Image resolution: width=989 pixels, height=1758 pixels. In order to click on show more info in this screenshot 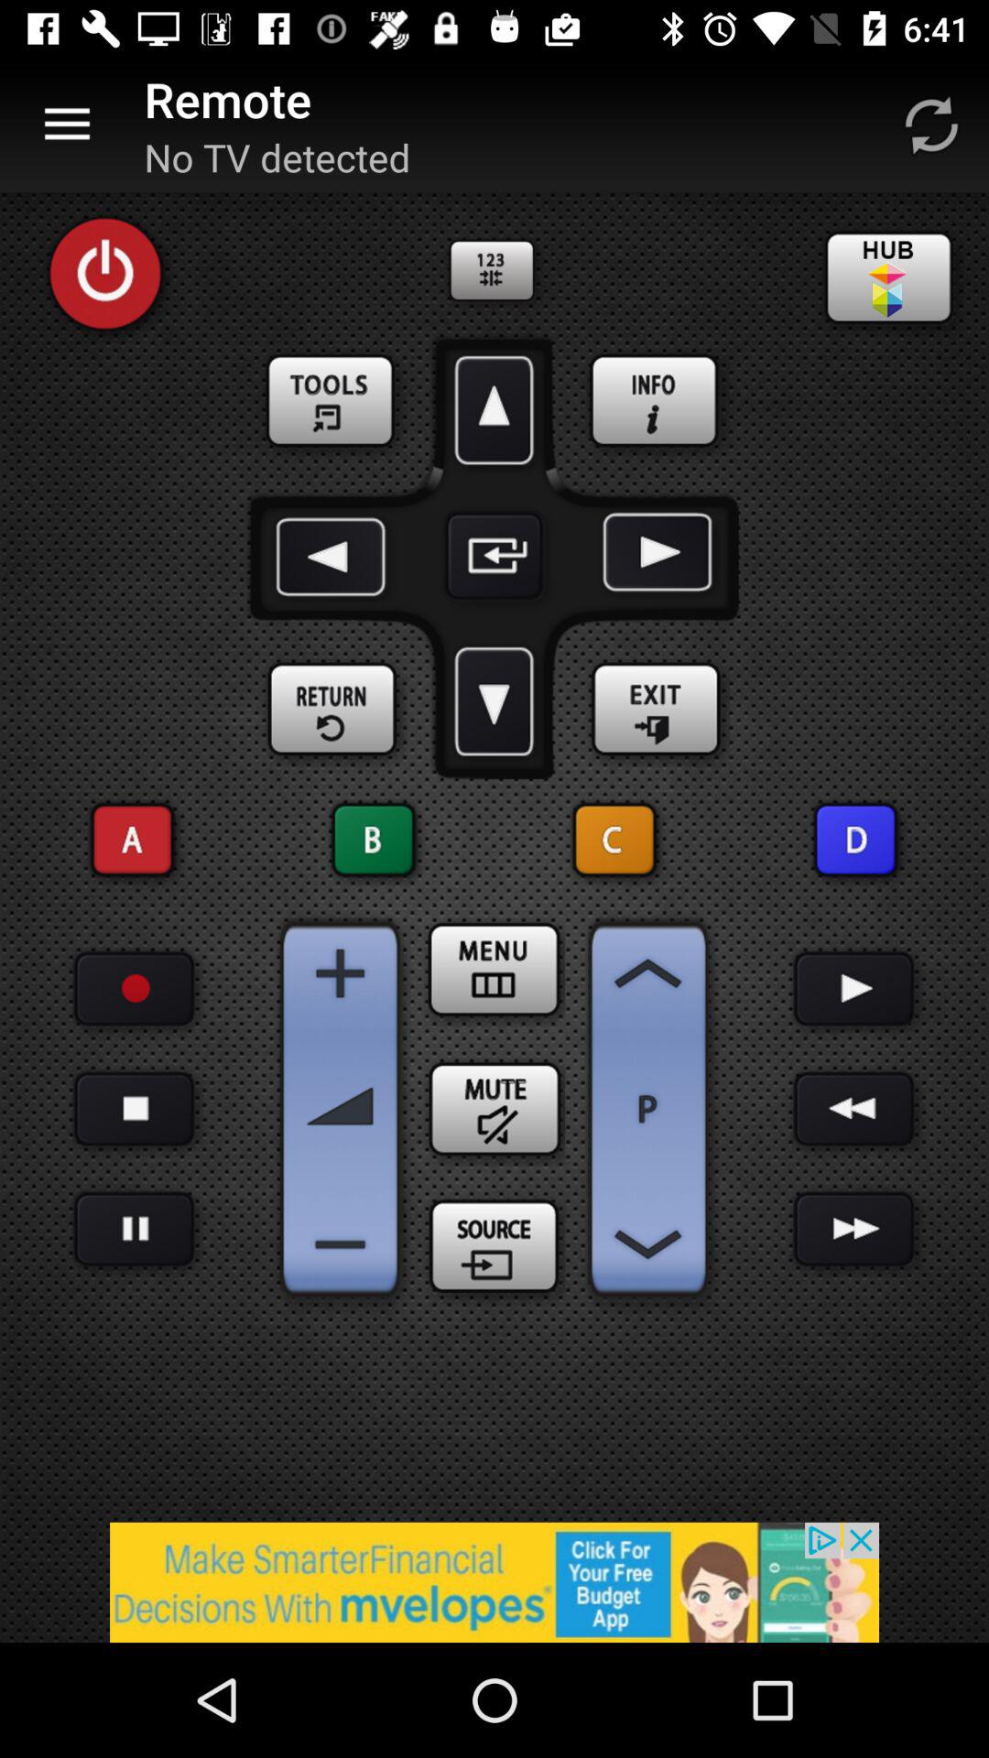, I will do `click(656, 402)`.